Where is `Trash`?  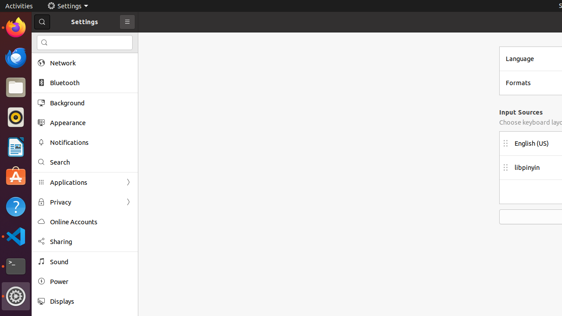 Trash is located at coordinates (59, 84).